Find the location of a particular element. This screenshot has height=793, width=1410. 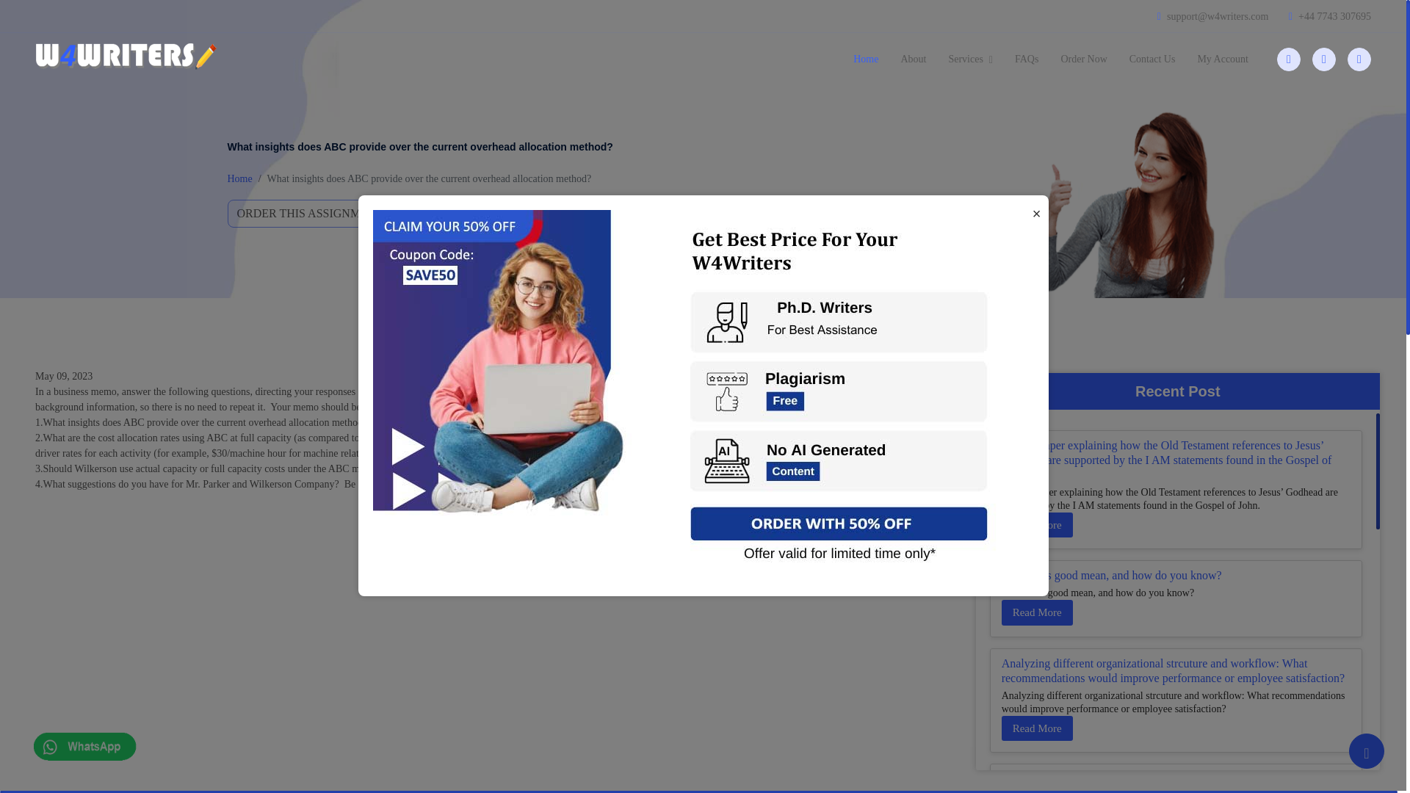

Services is located at coordinates (971, 59).